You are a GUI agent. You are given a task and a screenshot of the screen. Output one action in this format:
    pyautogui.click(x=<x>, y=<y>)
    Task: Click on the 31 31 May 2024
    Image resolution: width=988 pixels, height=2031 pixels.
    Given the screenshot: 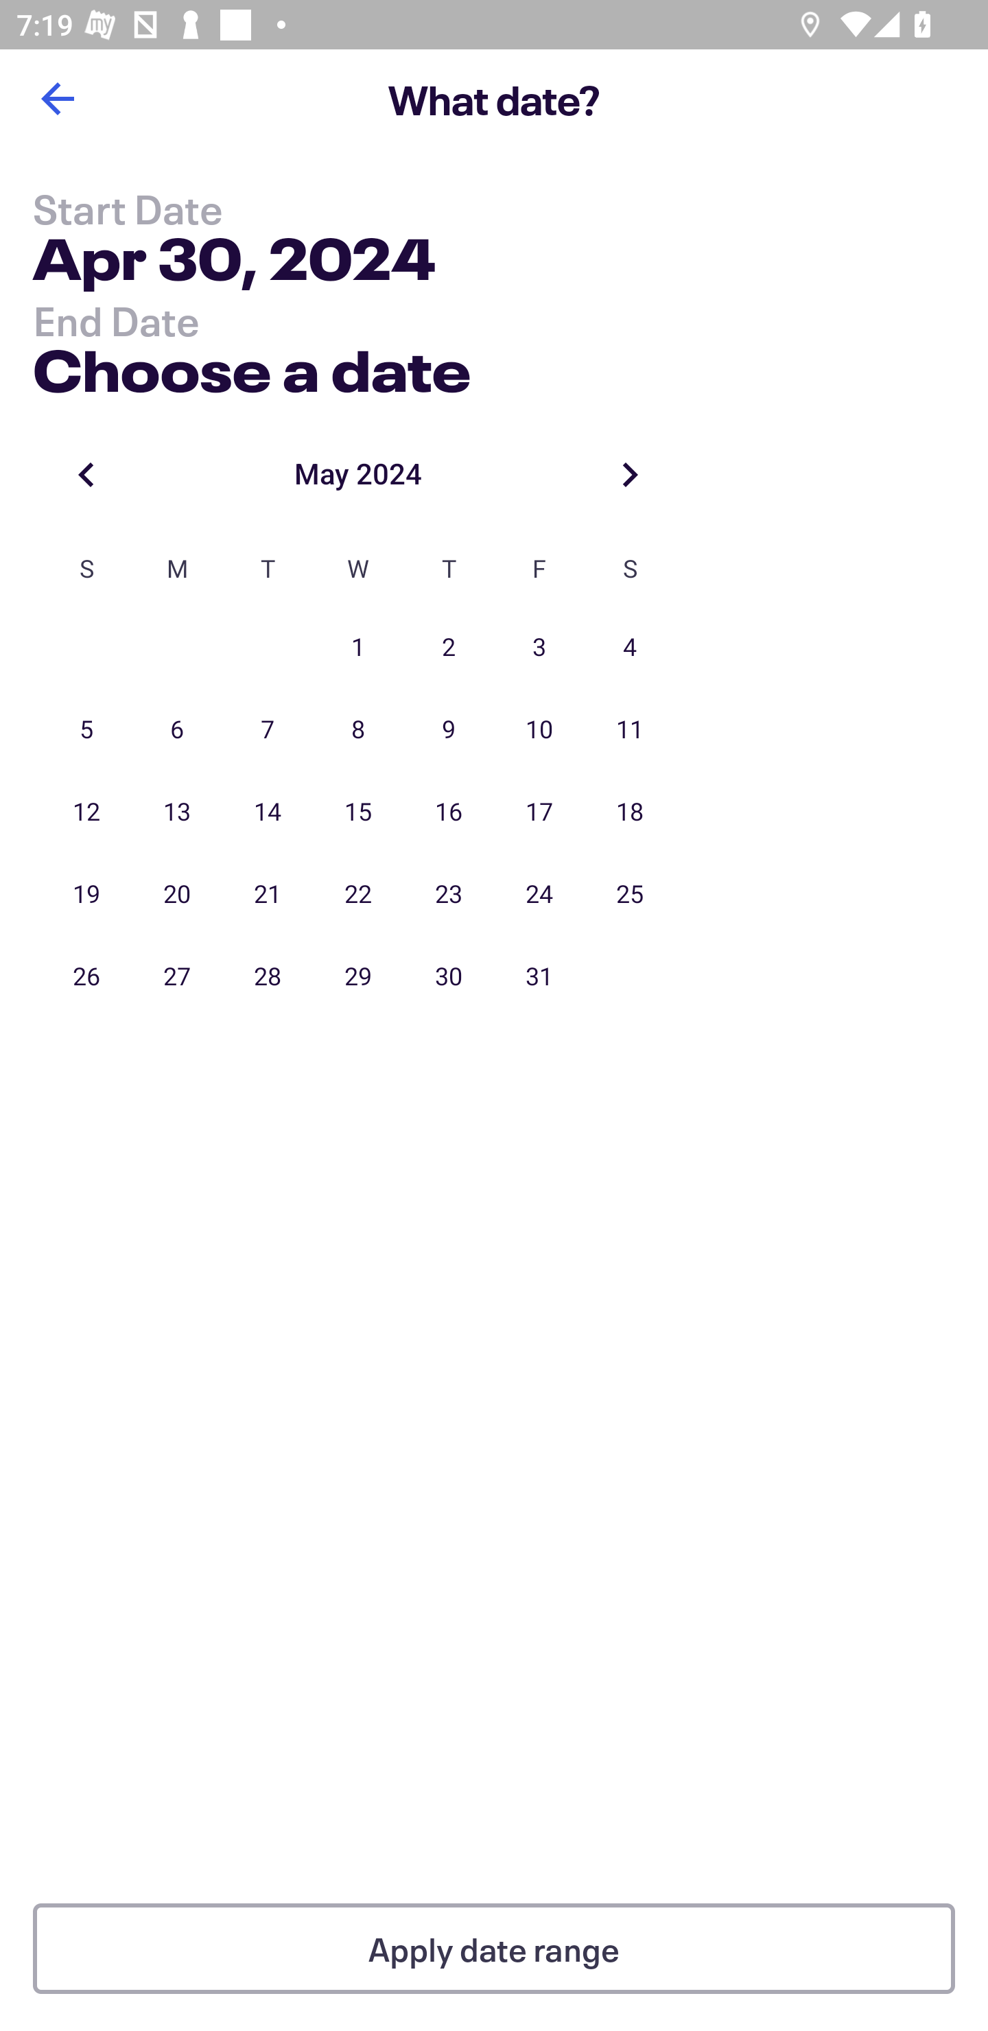 What is the action you would take?
    pyautogui.click(x=539, y=976)
    